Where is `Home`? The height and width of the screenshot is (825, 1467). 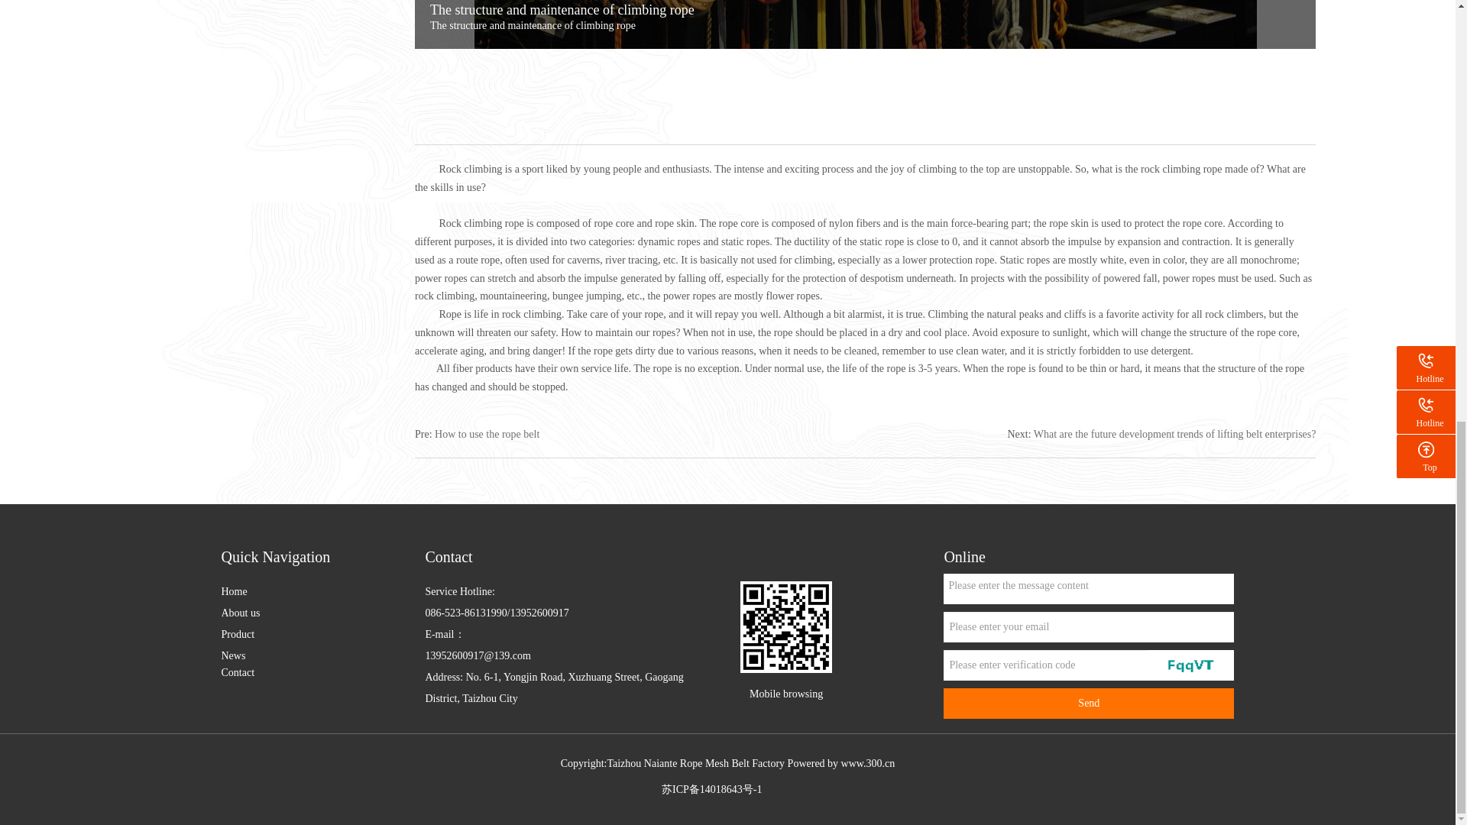 Home is located at coordinates (234, 591).